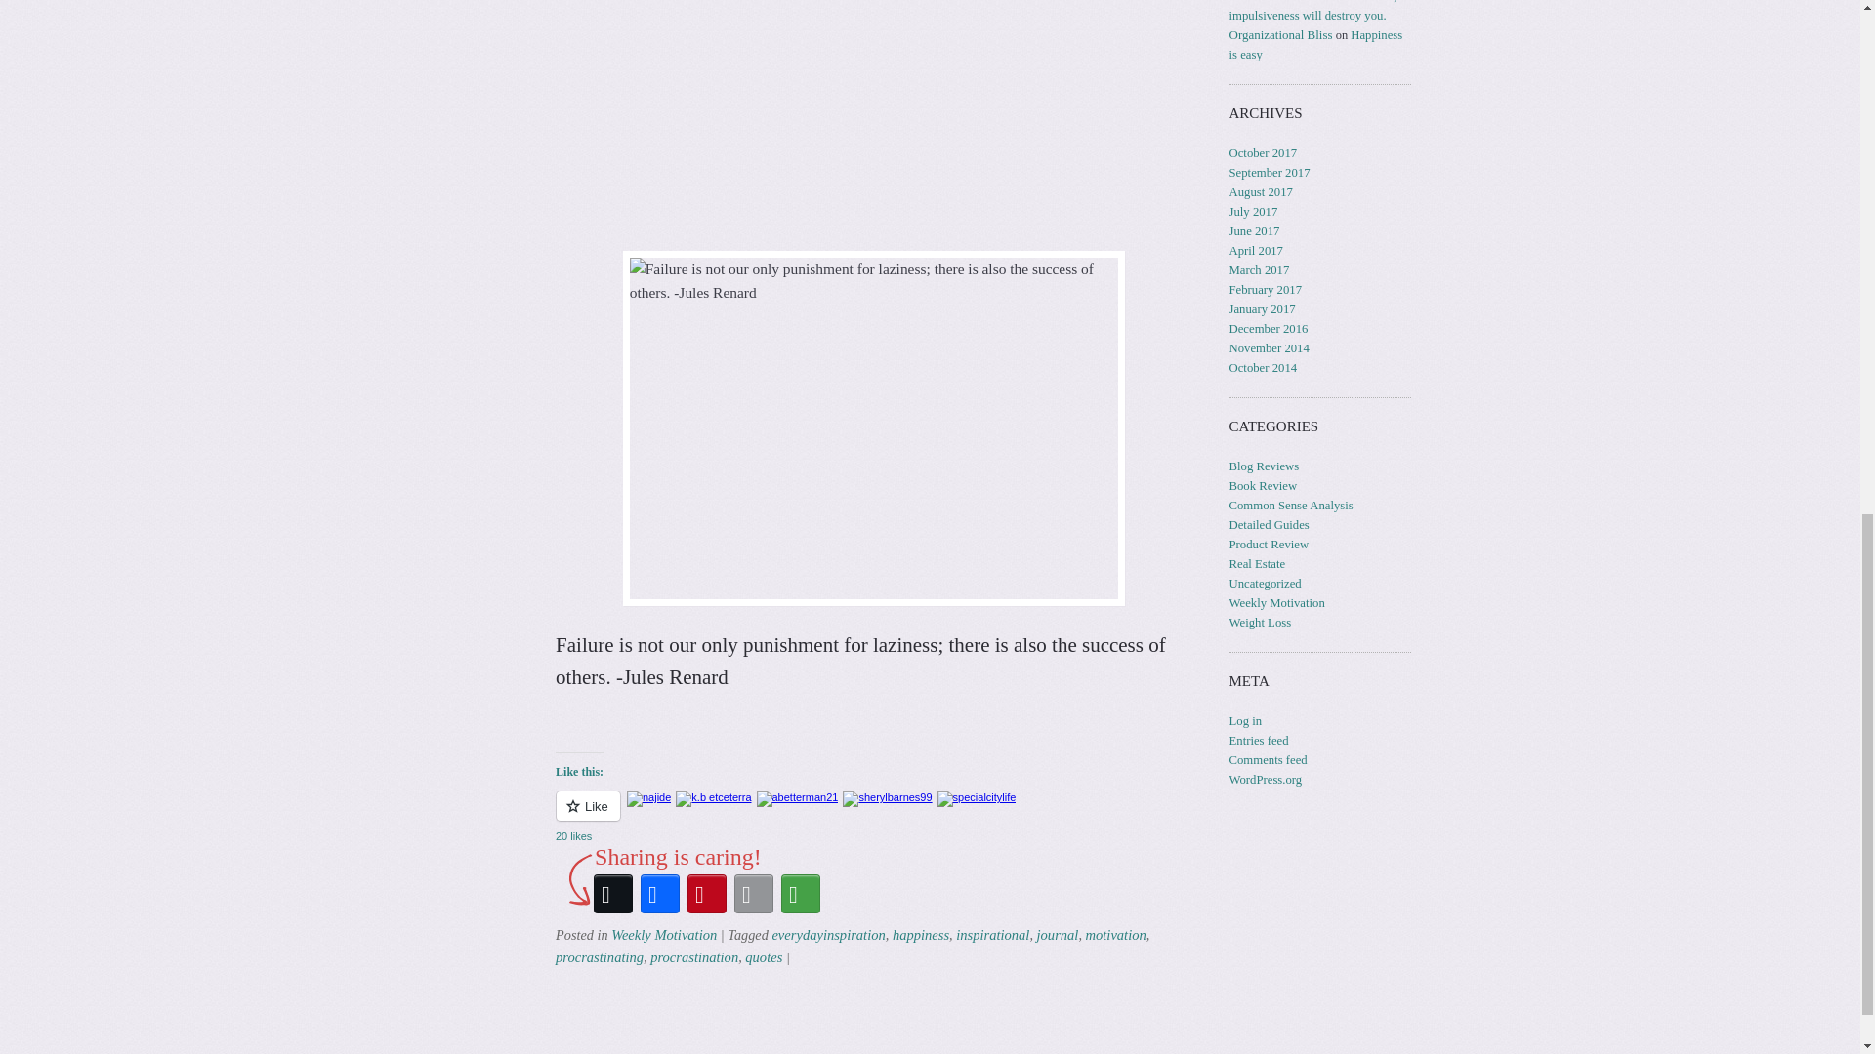 The height and width of the screenshot is (1054, 1875). I want to click on Pinterest, so click(707, 894).